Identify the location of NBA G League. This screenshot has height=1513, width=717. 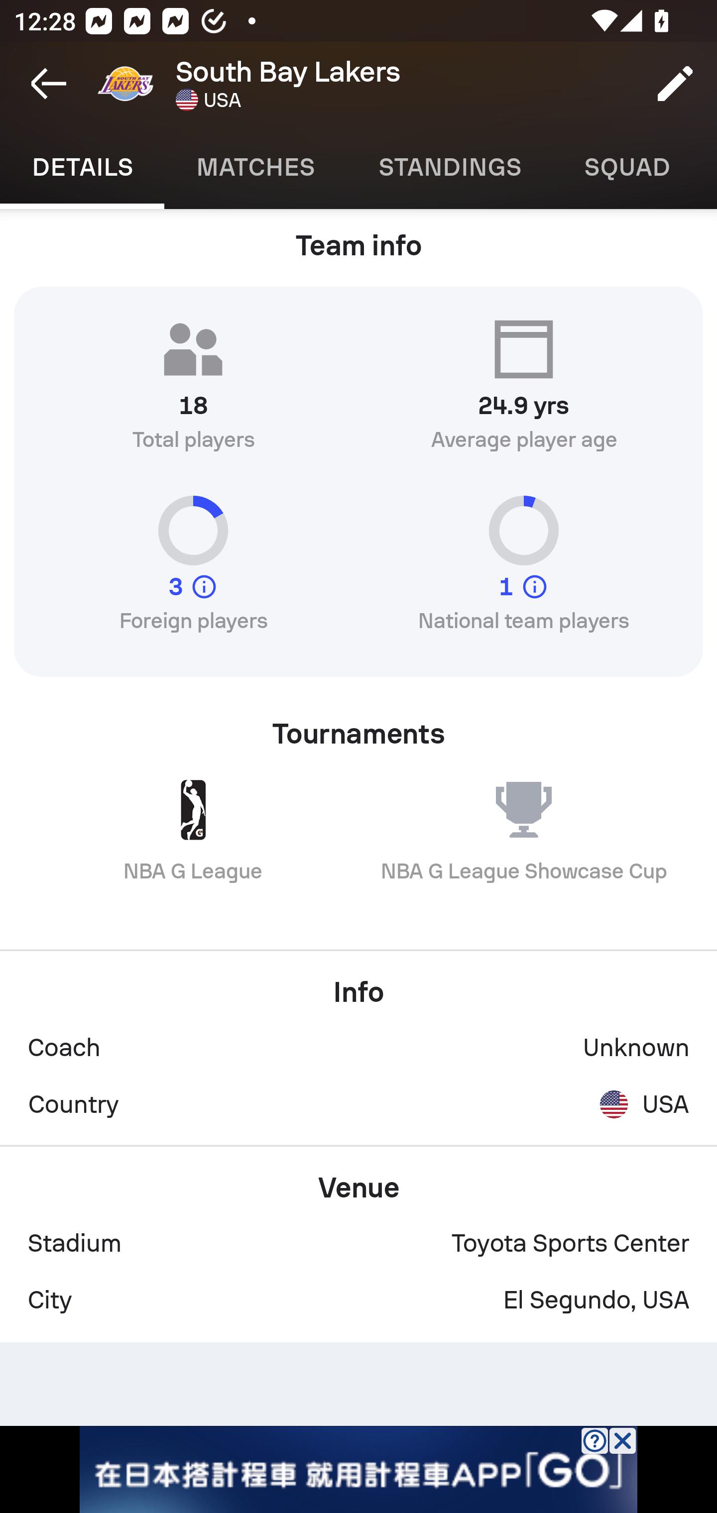
(193, 845).